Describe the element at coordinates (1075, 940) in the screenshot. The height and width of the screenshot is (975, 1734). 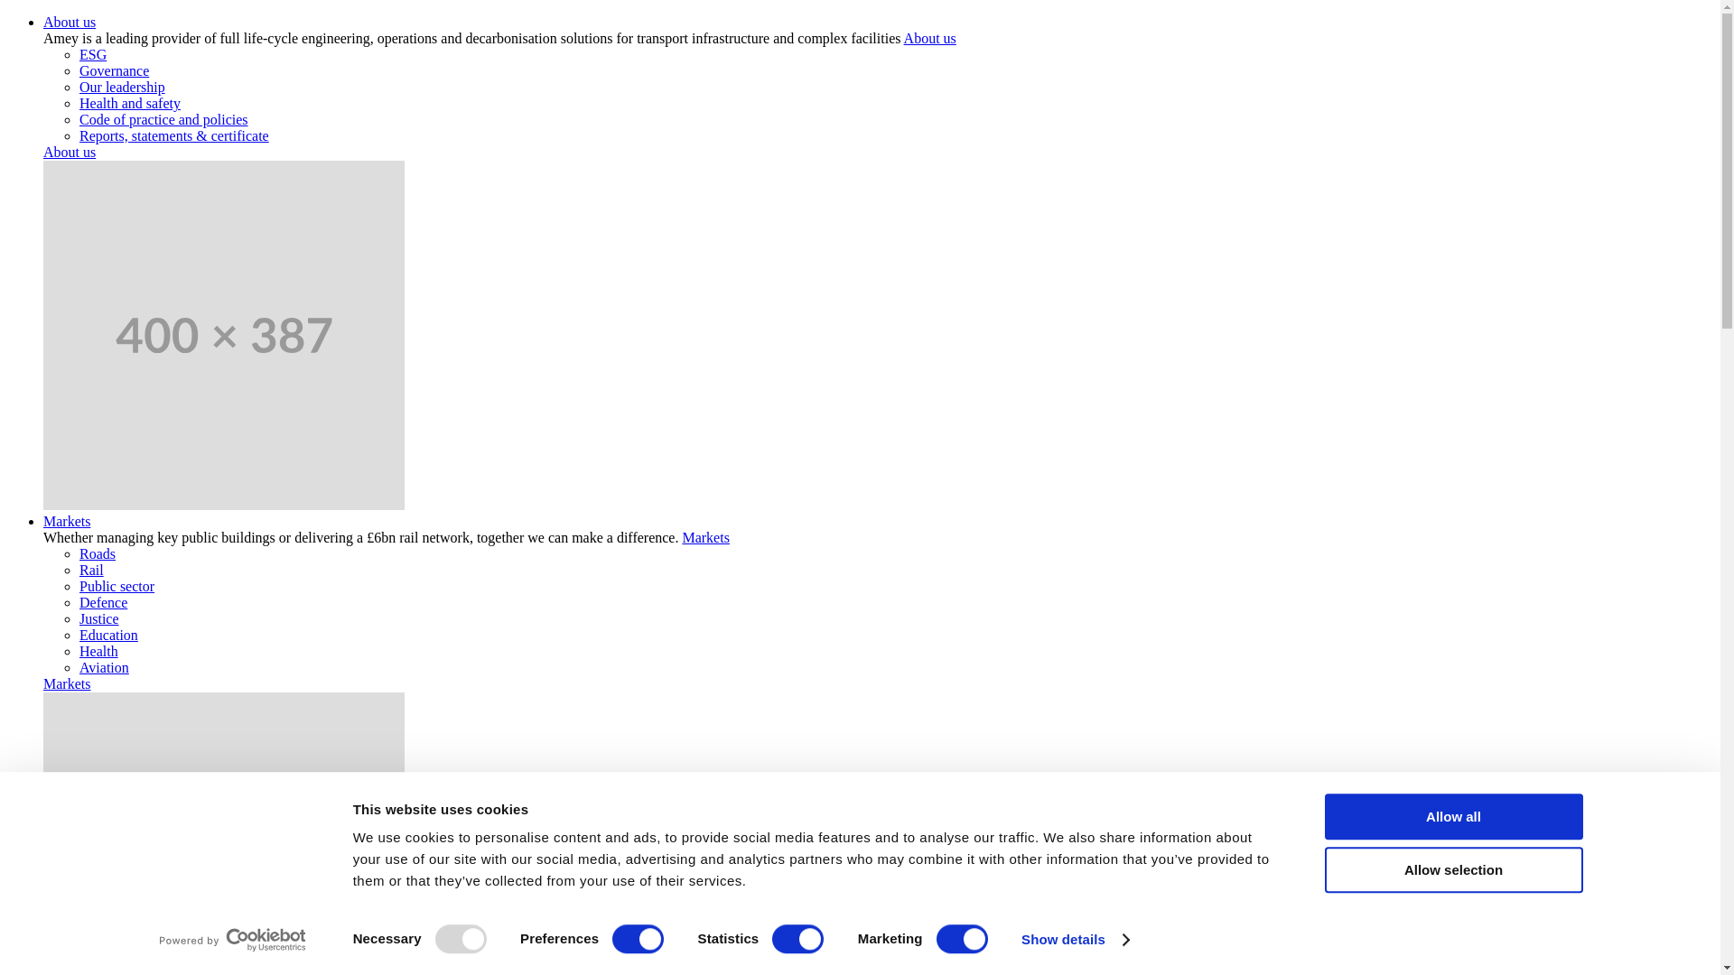
I see `Show details` at that location.